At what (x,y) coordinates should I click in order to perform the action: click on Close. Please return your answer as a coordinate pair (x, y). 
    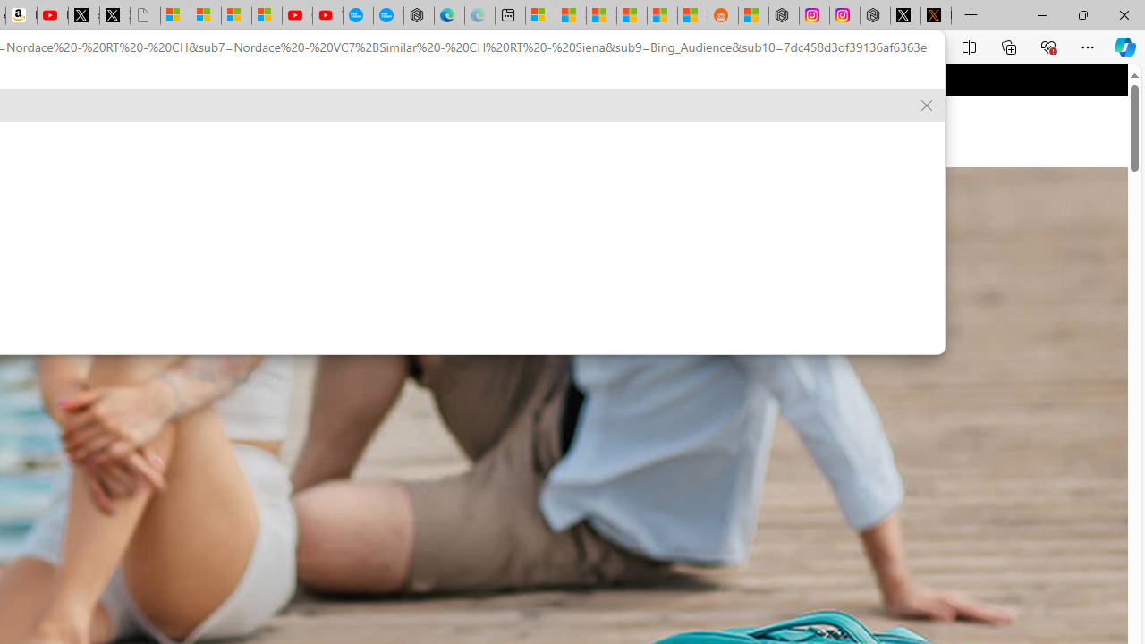
    Looking at the image, I should click on (1124, 14).